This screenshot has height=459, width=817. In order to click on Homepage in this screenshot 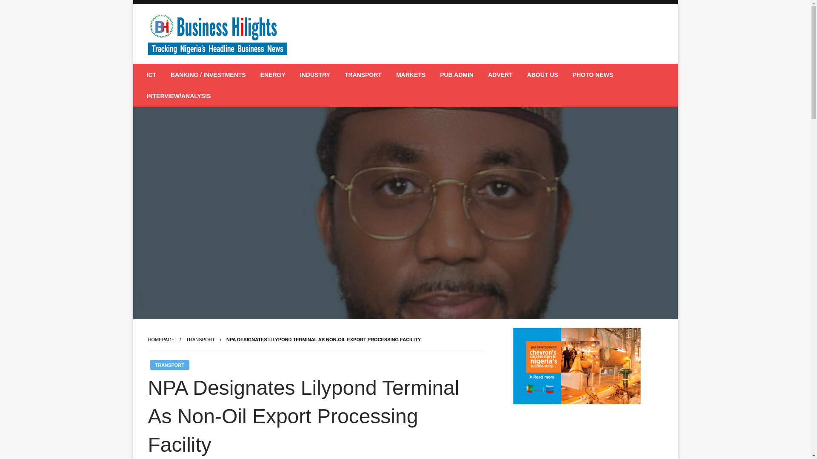, I will do `click(161, 339)`.